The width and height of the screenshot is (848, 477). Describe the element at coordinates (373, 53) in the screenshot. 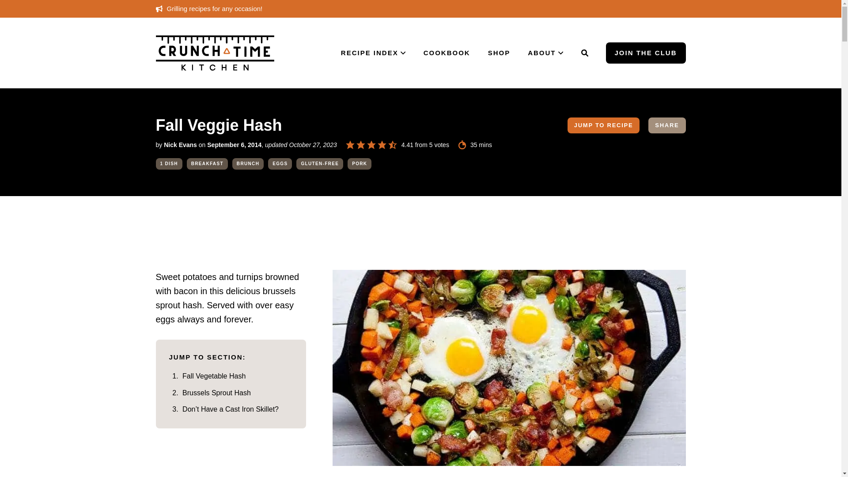

I see `RECIPE INDEX` at that location.